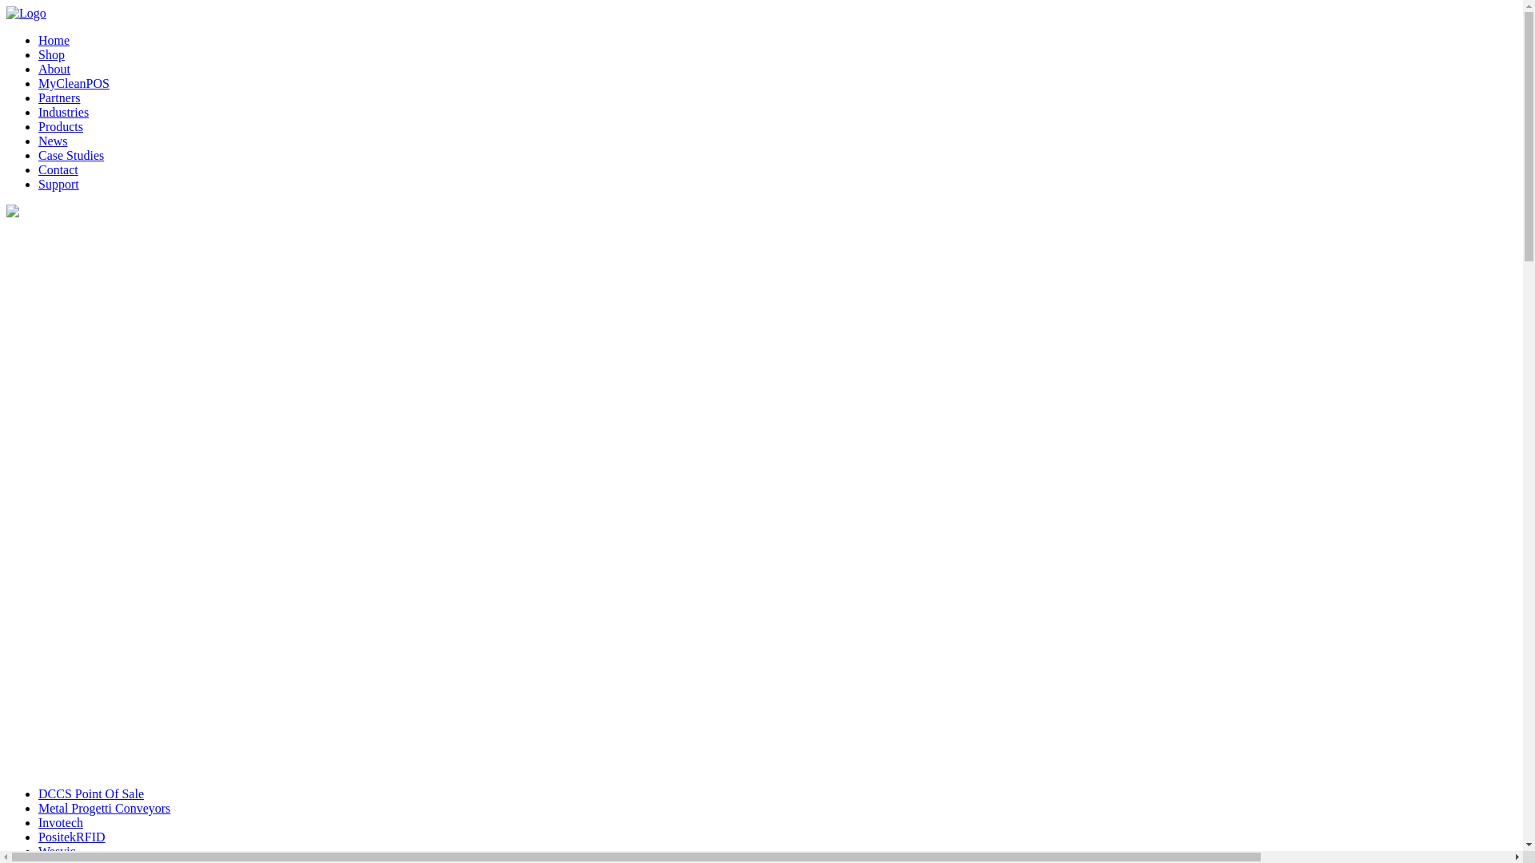 This screenshot has width=1535, height=863. I want to click on Industries, so click(64, 112).